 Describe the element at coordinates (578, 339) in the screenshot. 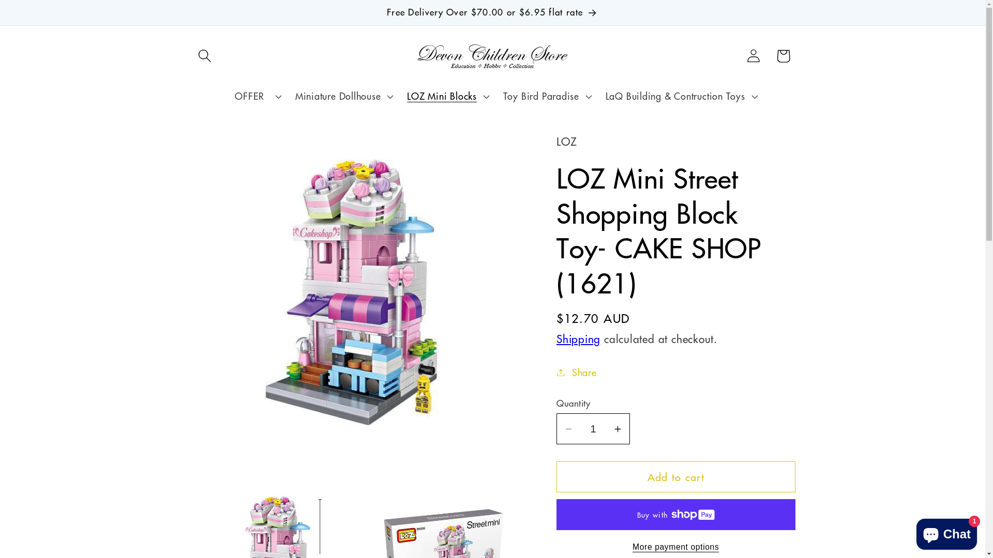

I see `Shipping` at that location.